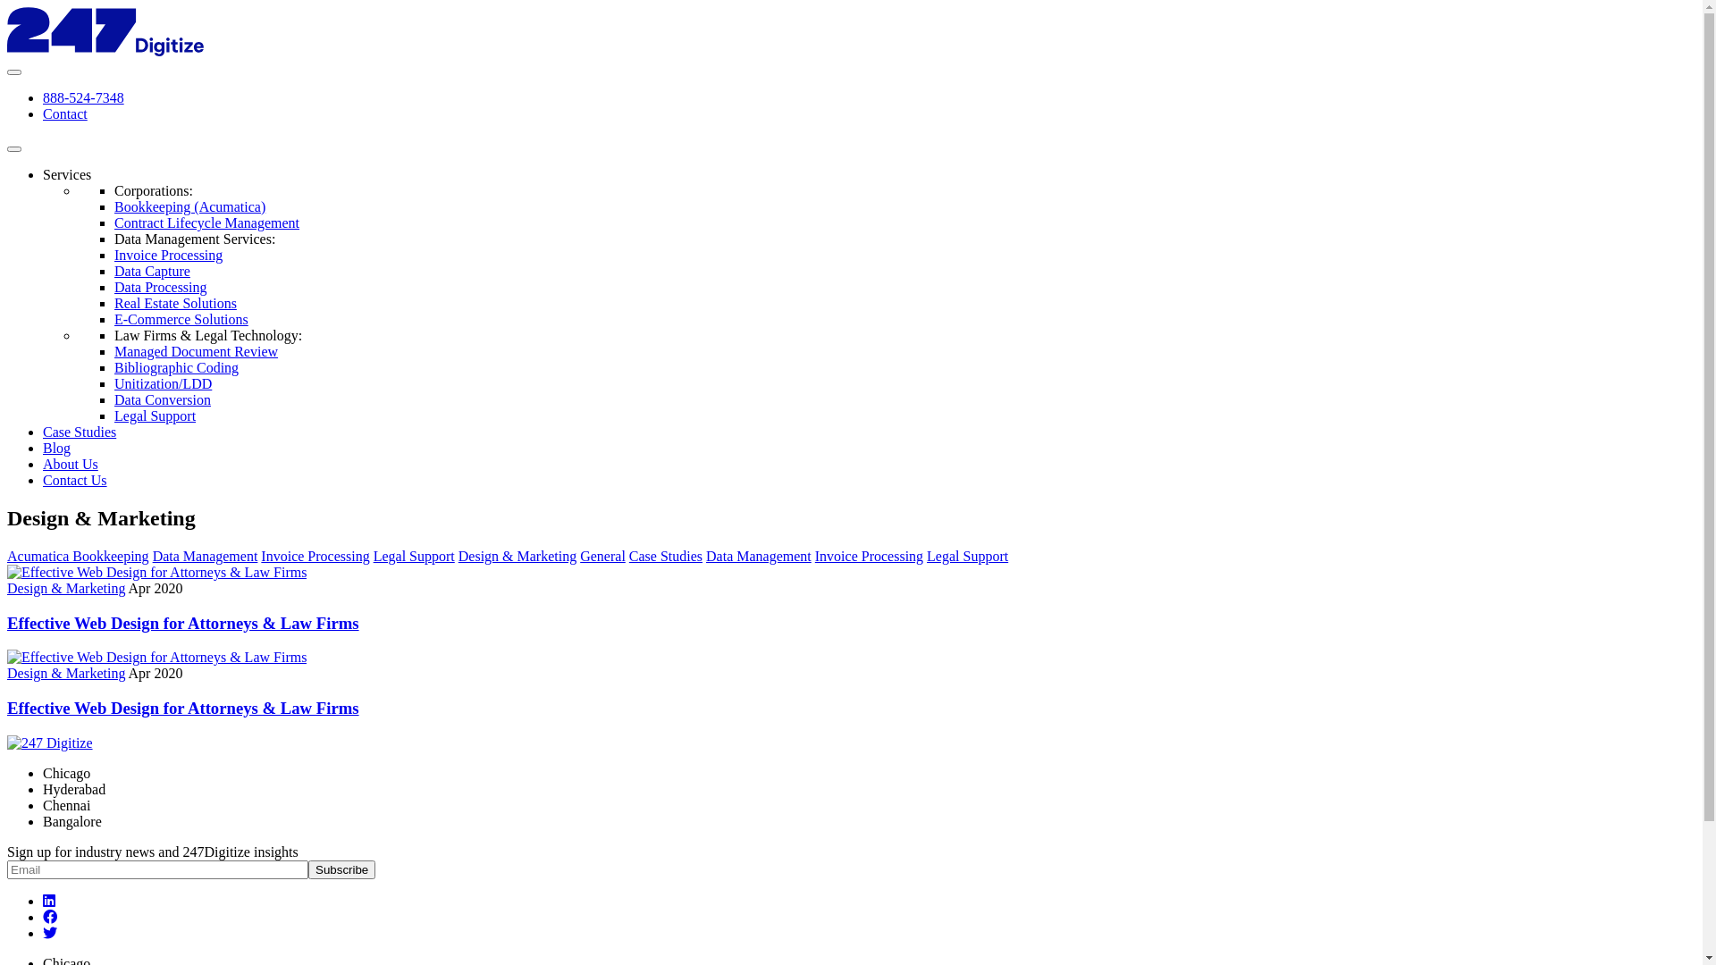  Describe the element at coordinates (197, 351) in the screenshot. I see `Managed Document Review` at that location.